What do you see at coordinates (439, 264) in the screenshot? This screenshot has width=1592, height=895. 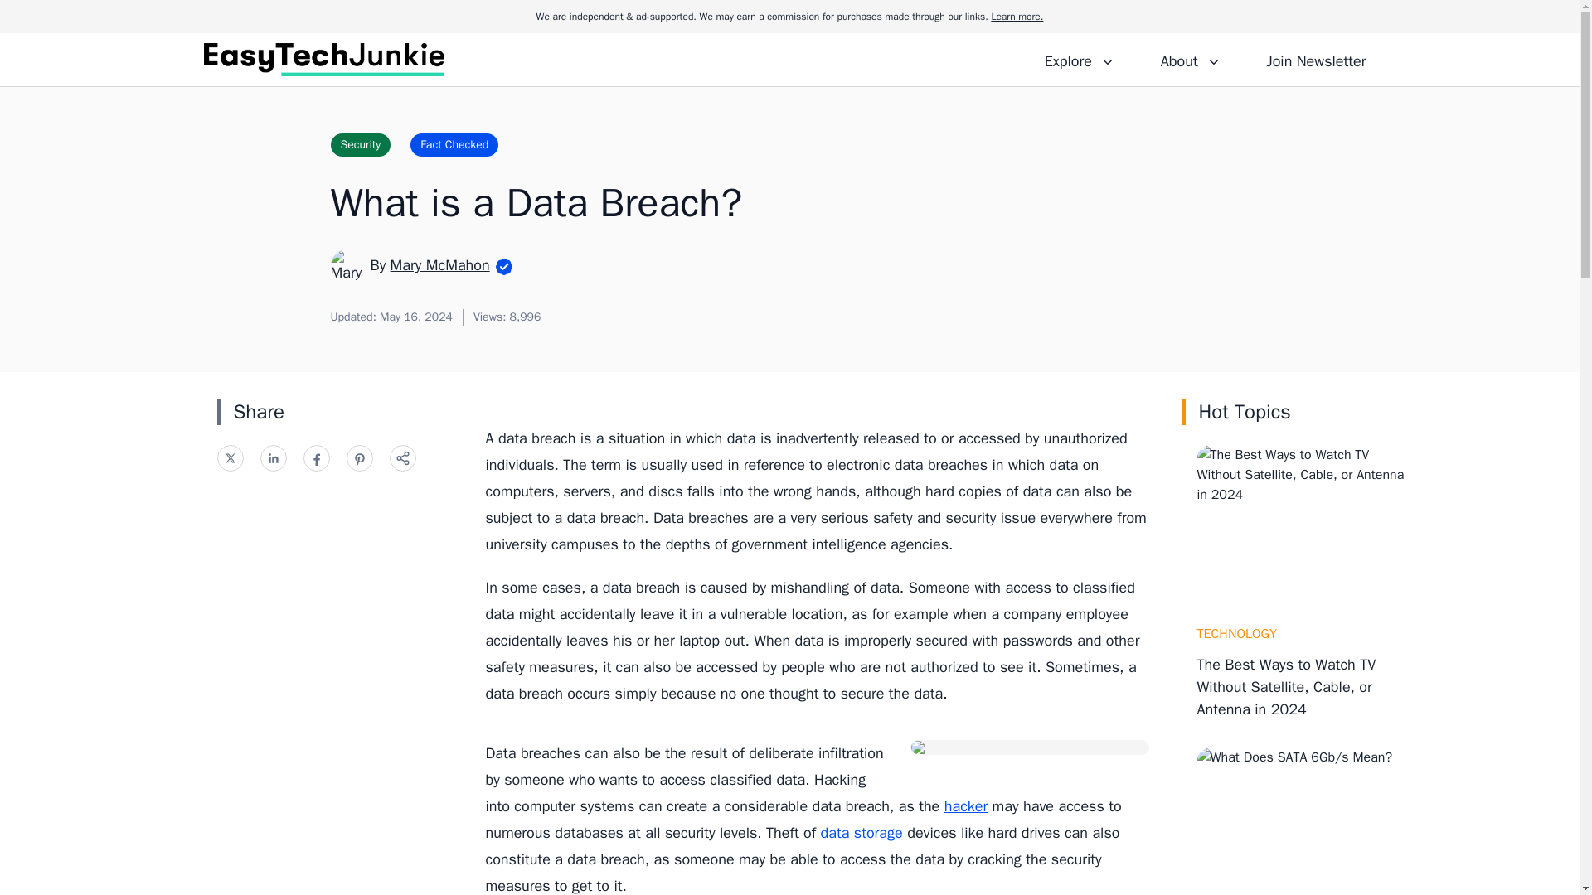 I see `Mary McMahon` at bounding box center [439, 264].